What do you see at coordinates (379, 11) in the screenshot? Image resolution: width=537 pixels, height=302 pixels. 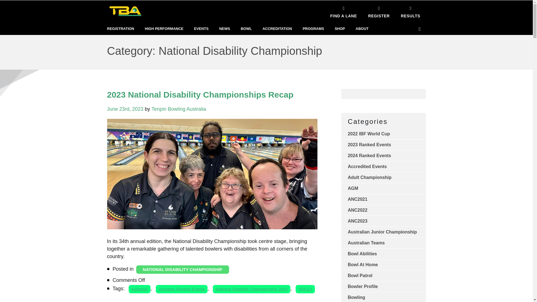 I see `REGISTER` at bounding box center [379, 11].